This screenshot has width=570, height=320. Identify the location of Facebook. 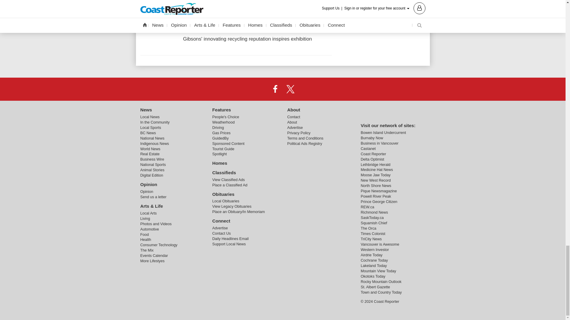
(275, 89).